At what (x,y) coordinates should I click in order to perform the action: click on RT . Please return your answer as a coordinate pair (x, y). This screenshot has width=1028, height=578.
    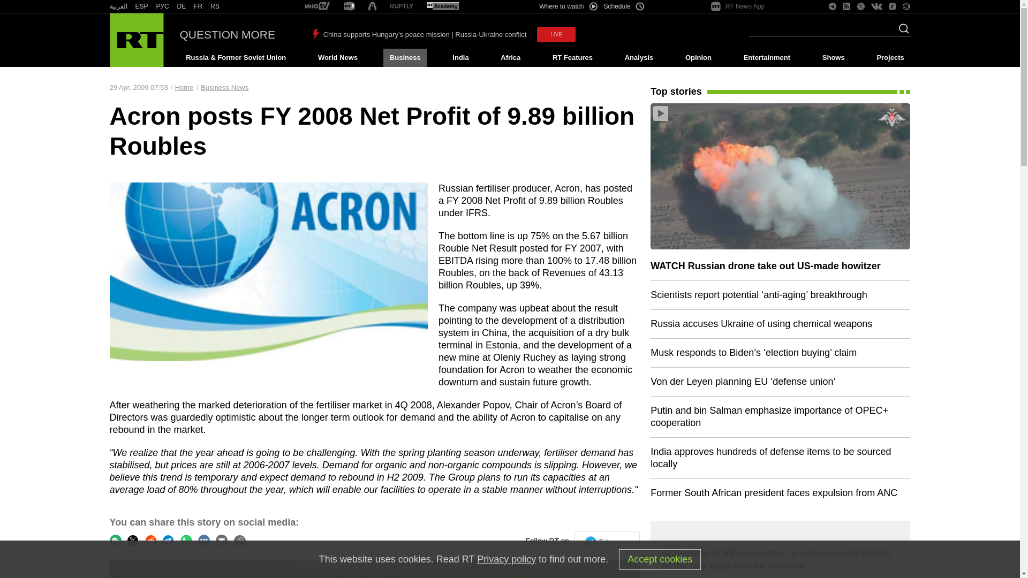
    Looking at the image, I should click on (163, 6).